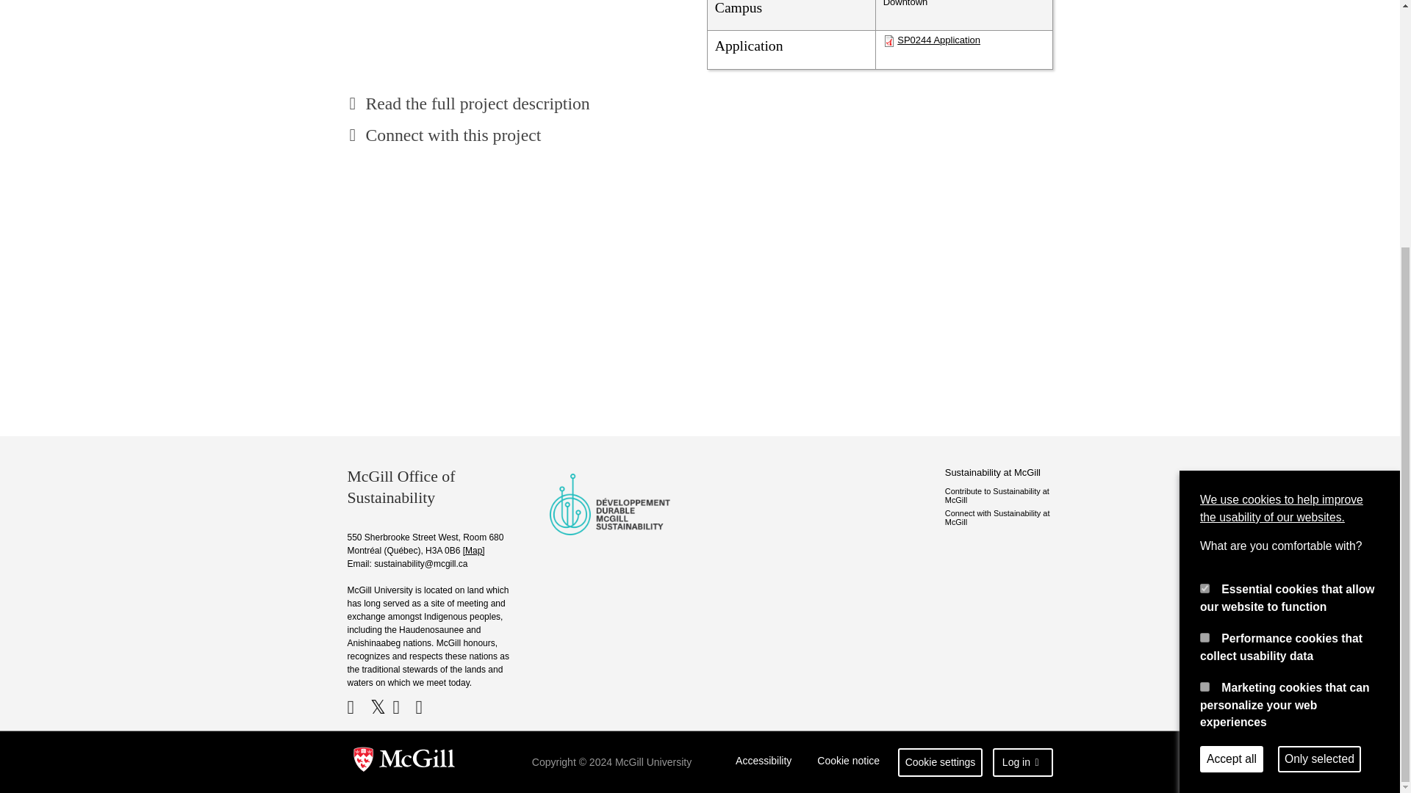  I want to click on Accessibility, so click(764, 762).